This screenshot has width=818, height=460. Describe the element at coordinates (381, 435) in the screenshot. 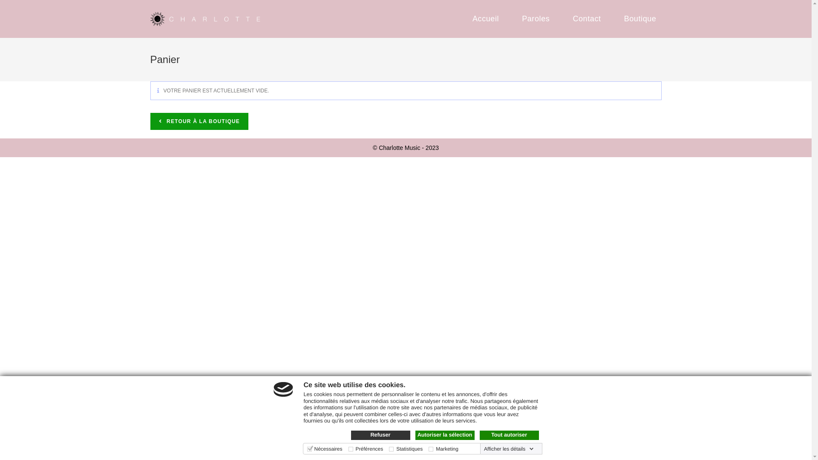

I see `Refuser` at that location.